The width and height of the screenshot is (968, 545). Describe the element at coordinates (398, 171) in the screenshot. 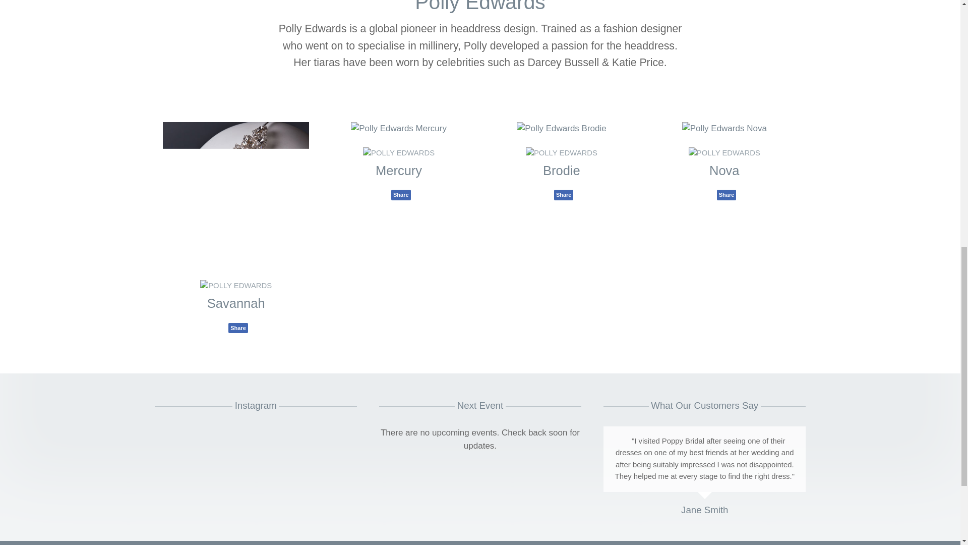

I see `Mercury` at that location.